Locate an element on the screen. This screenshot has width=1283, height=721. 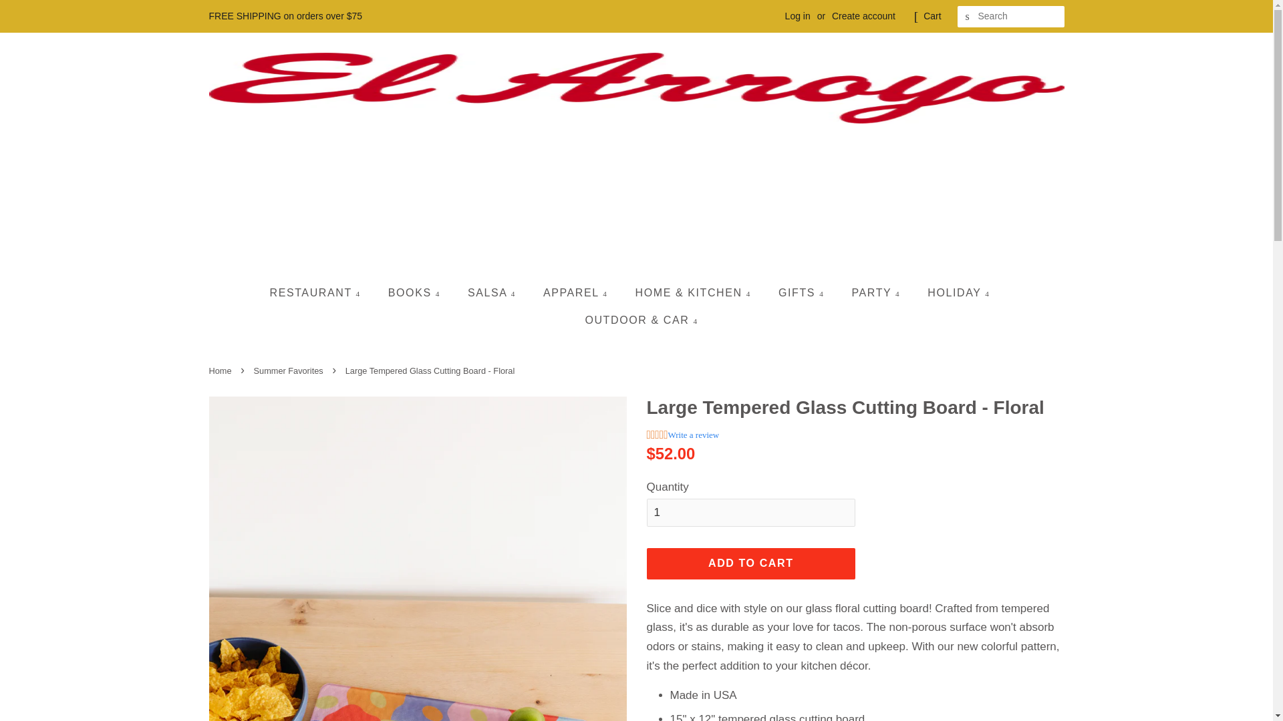
1 is located at coordinates (751, 513).